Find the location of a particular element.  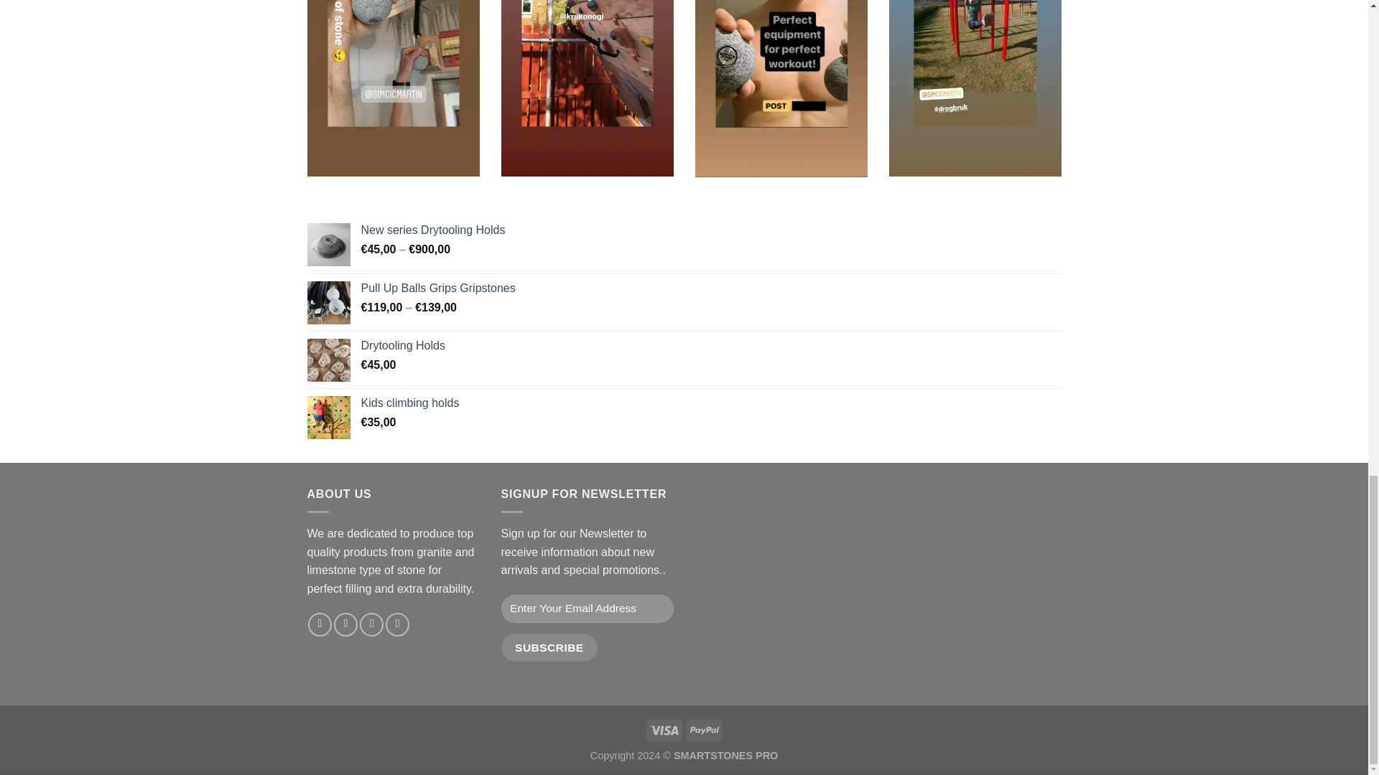

Follow on Instagram is located at coordinates (345, 624).